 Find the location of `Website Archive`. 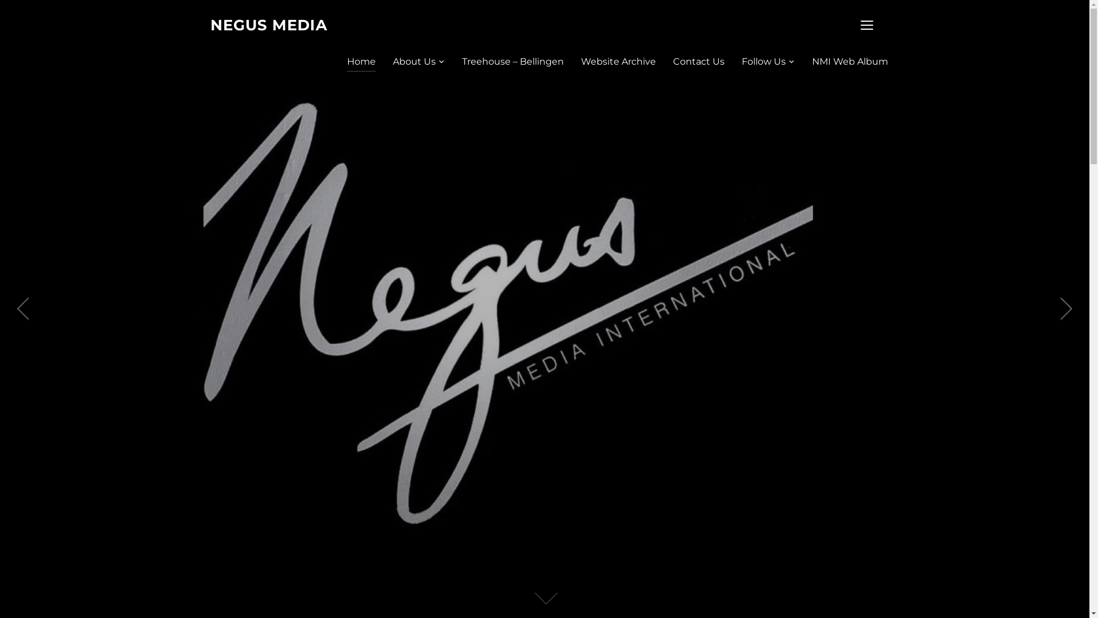

Website Archive is located at coordinates (619, 61).